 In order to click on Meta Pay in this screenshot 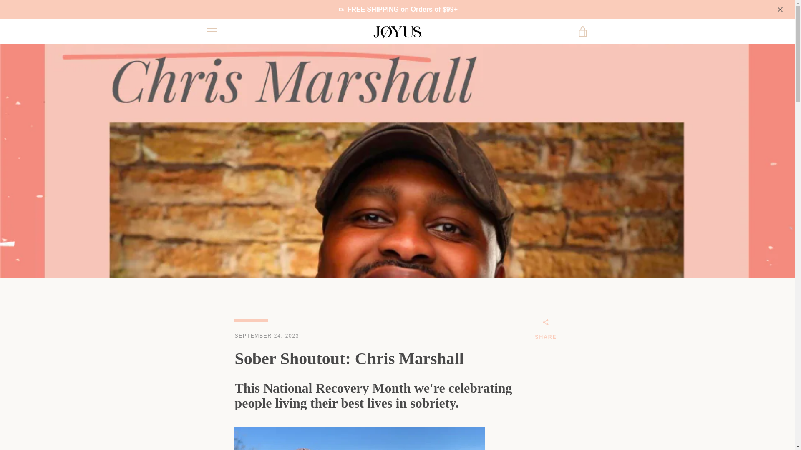, I will do `click(562, 415)`.